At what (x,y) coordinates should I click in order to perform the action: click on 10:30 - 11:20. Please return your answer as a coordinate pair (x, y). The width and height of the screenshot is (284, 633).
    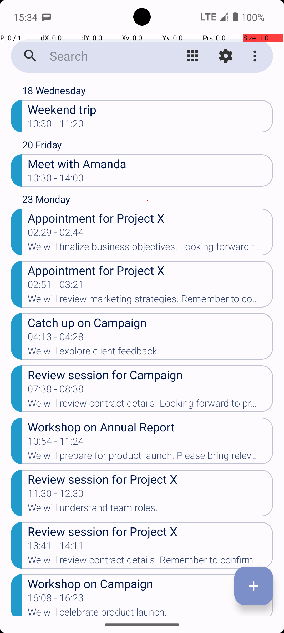
    Looking at the image, I should click on (56, 125).